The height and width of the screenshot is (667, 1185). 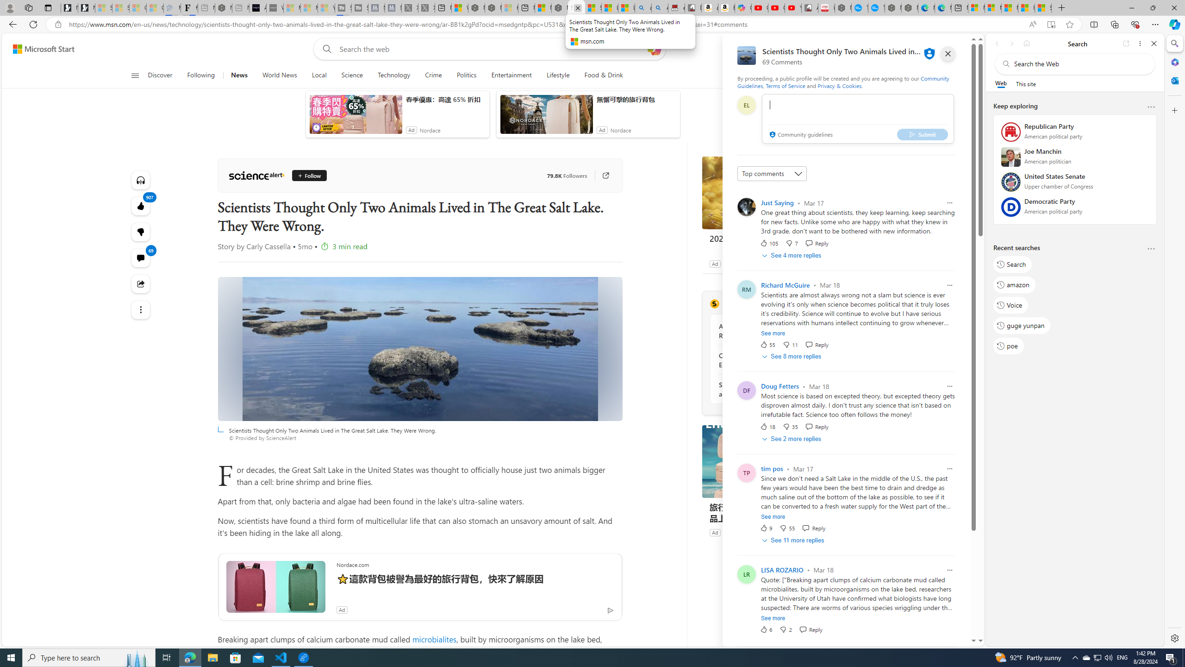 I want to click on See 8 more replies, so click(x=792, y=357).